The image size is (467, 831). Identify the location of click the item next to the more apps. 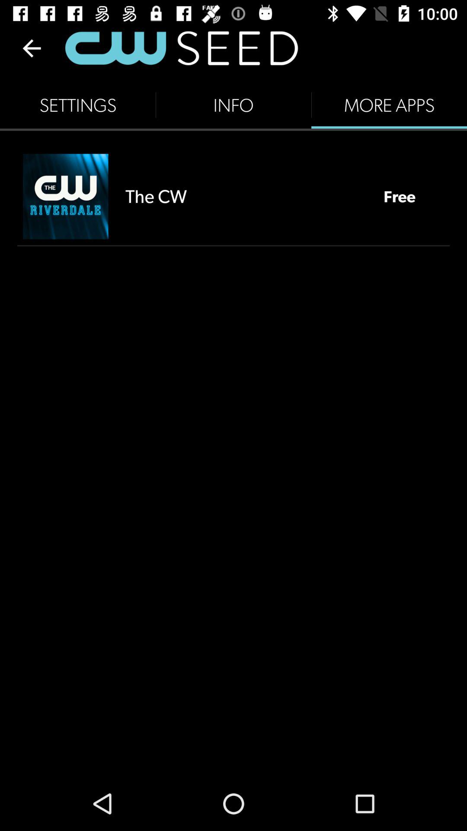
(233, 105).